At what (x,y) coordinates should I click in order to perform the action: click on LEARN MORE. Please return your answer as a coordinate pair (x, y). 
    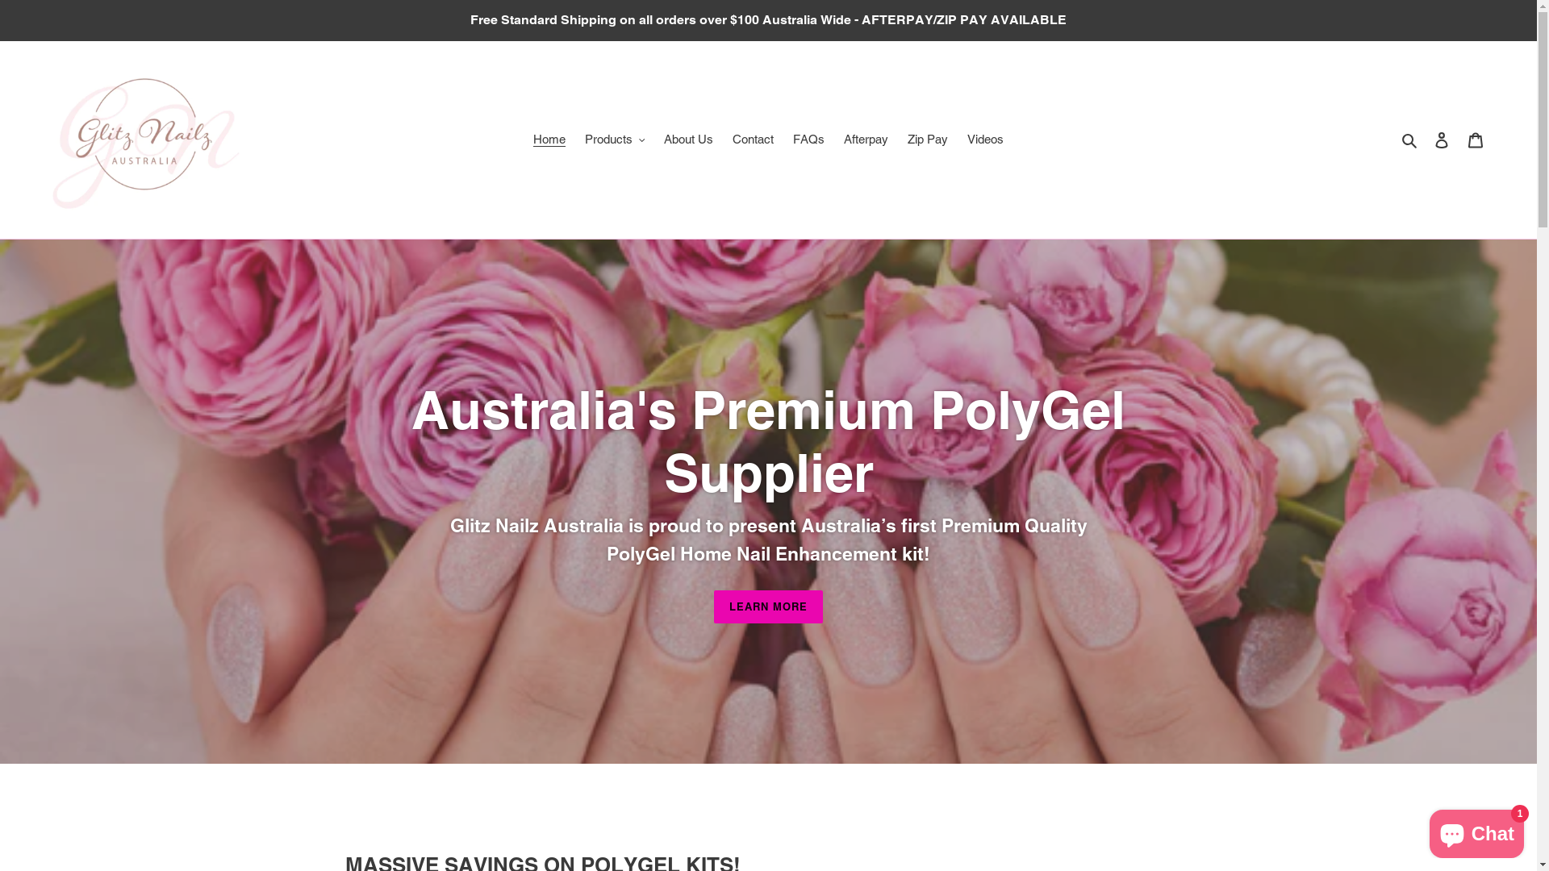
    Looking at the image, I should click on (768, 606).